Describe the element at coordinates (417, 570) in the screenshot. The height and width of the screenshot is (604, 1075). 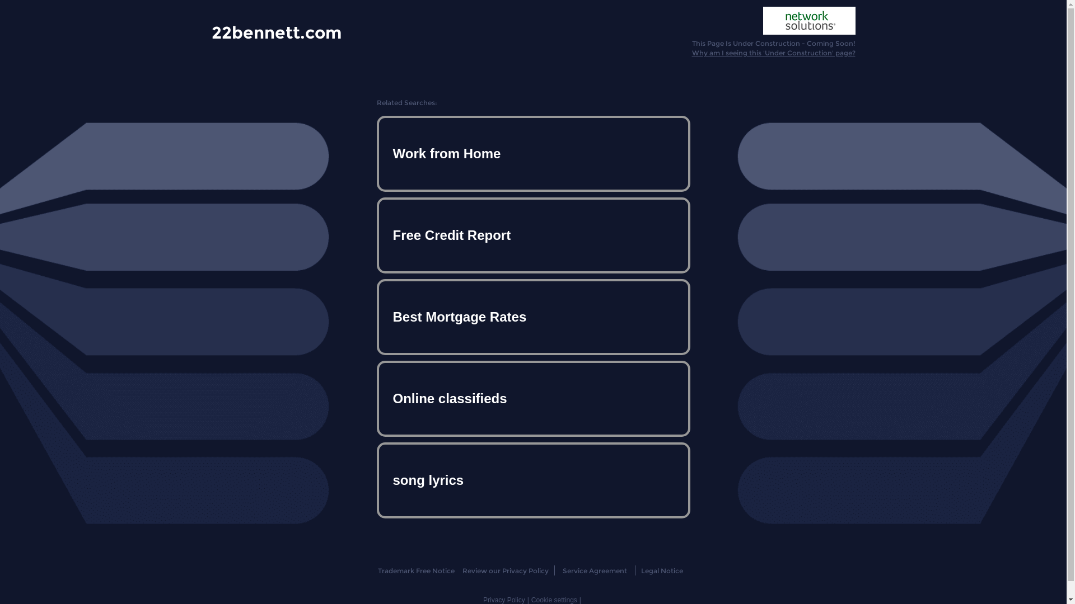
I see `Trademark Free Notice` at that location.